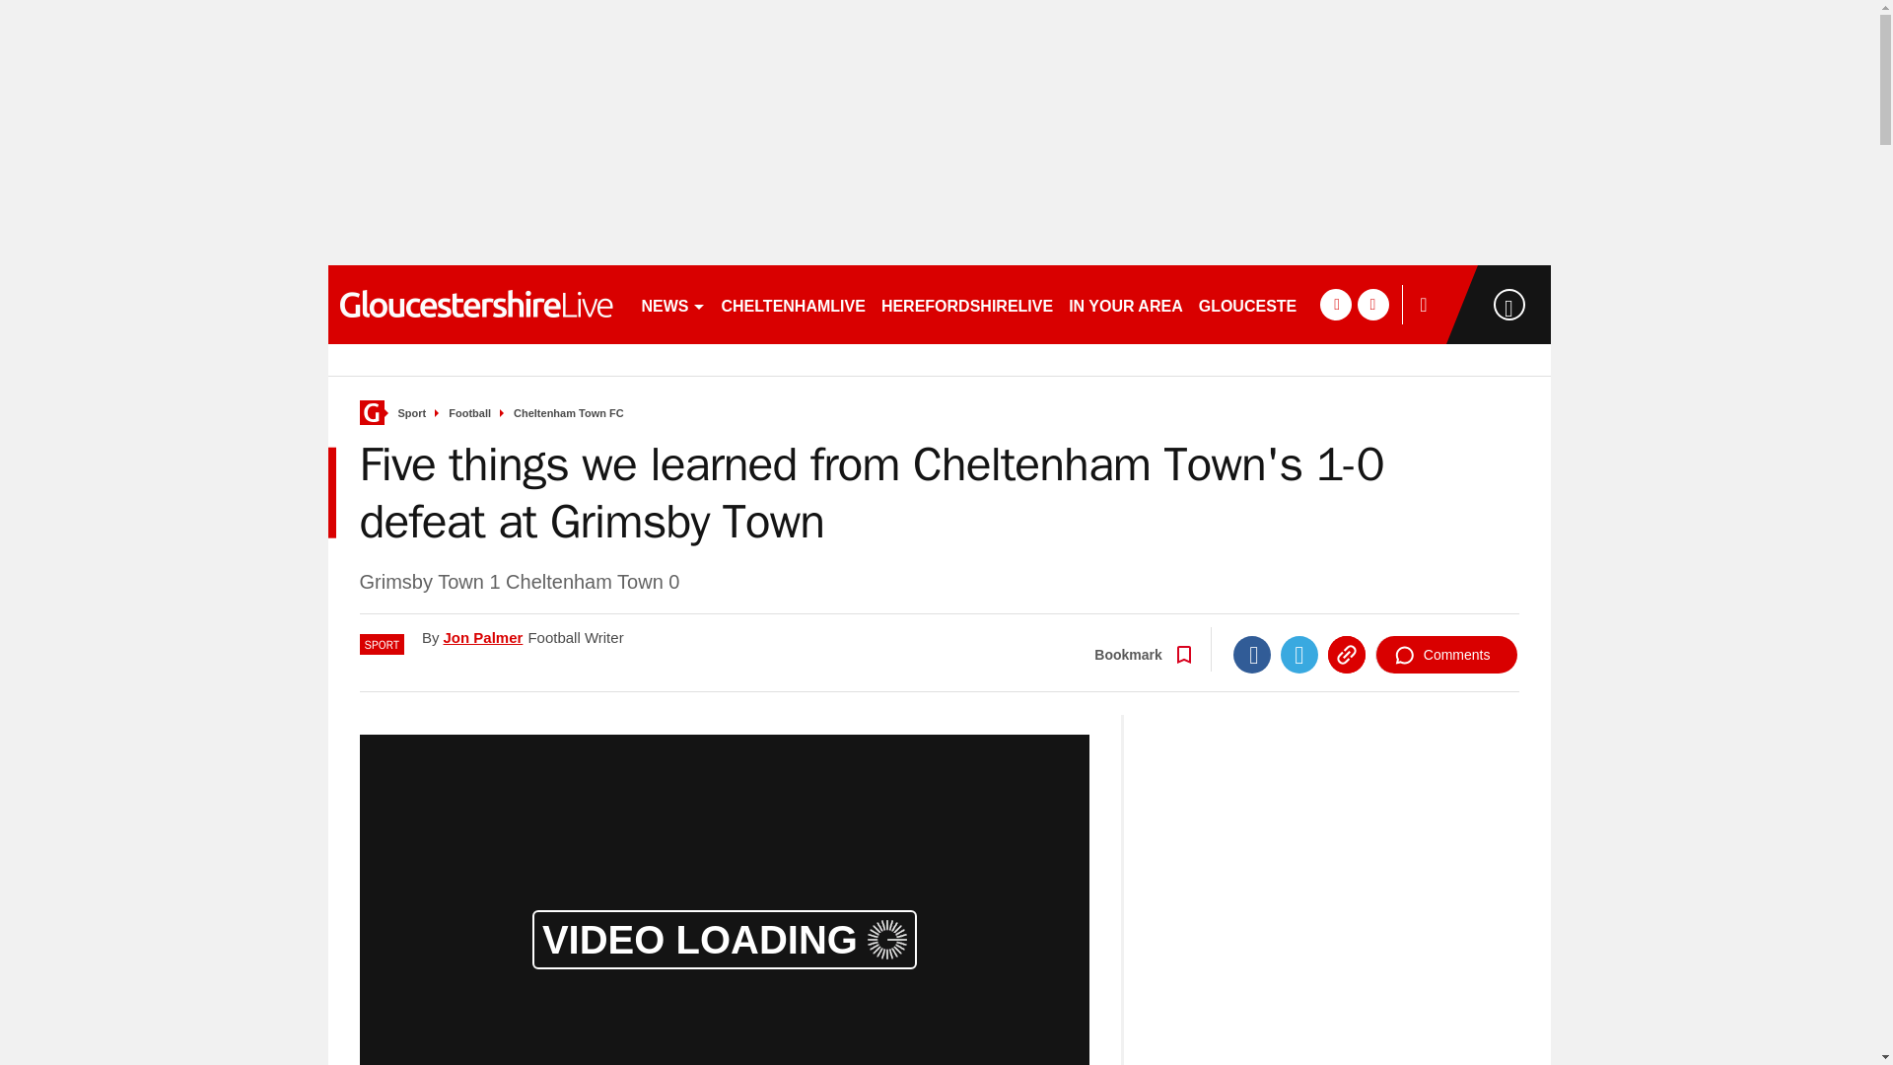 This screenshot has height=1065, width=1893. I want to click on twitter, so click(1372, 304).